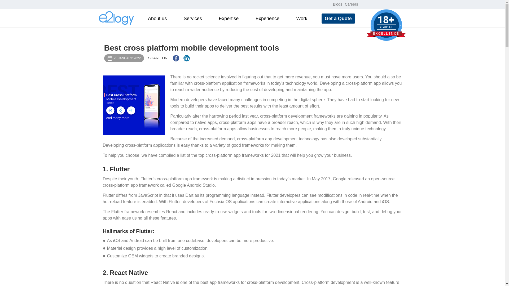 Image resolution: width=509 pixels, height=286 pixels. I want to click on Blogs, so click(337, 4).